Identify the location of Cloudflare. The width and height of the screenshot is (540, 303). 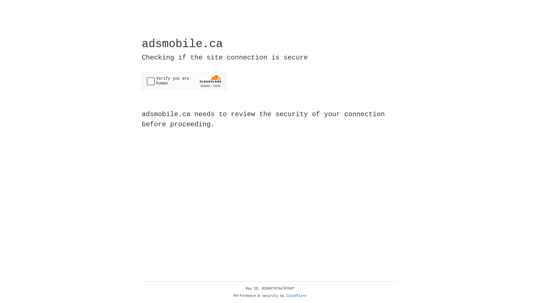
(296, 296).